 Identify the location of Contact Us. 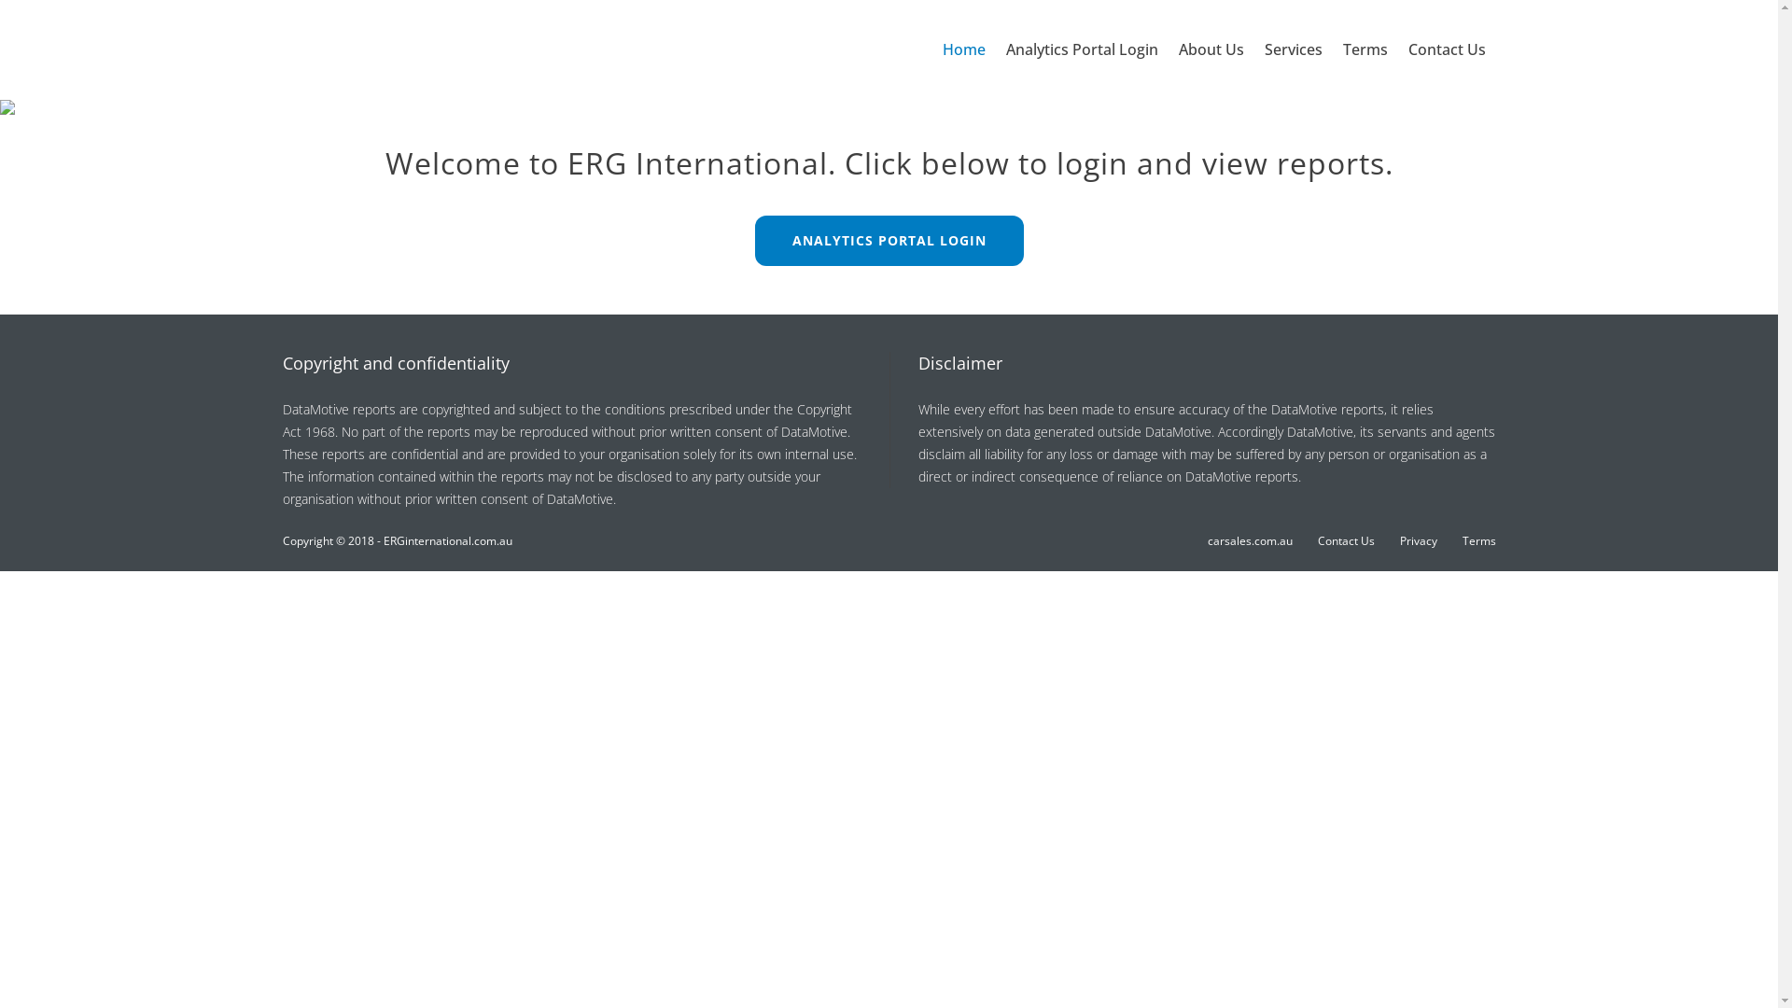
(1346, 541).